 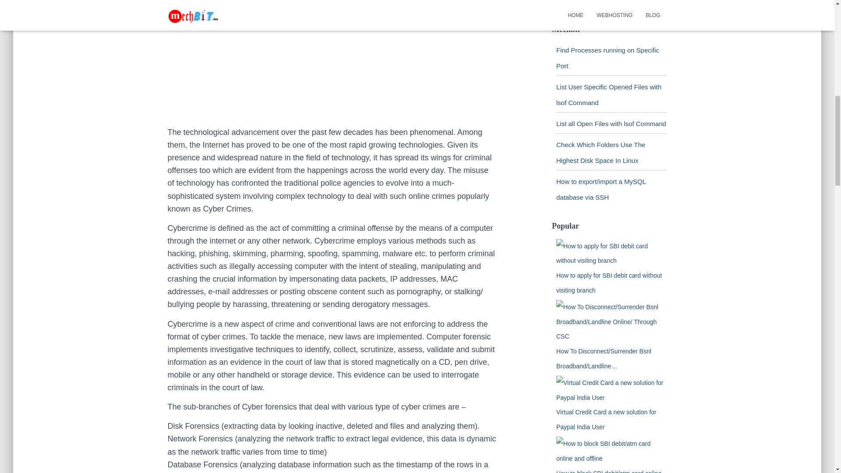 I want to click on How to apply for SBI debit card without visiting branch, so click(x=609, y=283).